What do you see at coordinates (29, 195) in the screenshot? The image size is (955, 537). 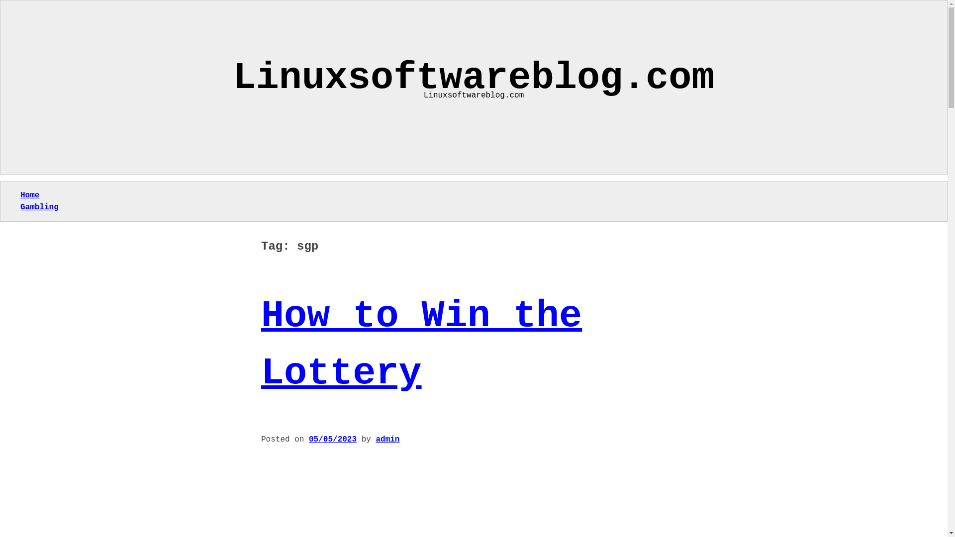 I see `Home` at bounding box center [29, 195].